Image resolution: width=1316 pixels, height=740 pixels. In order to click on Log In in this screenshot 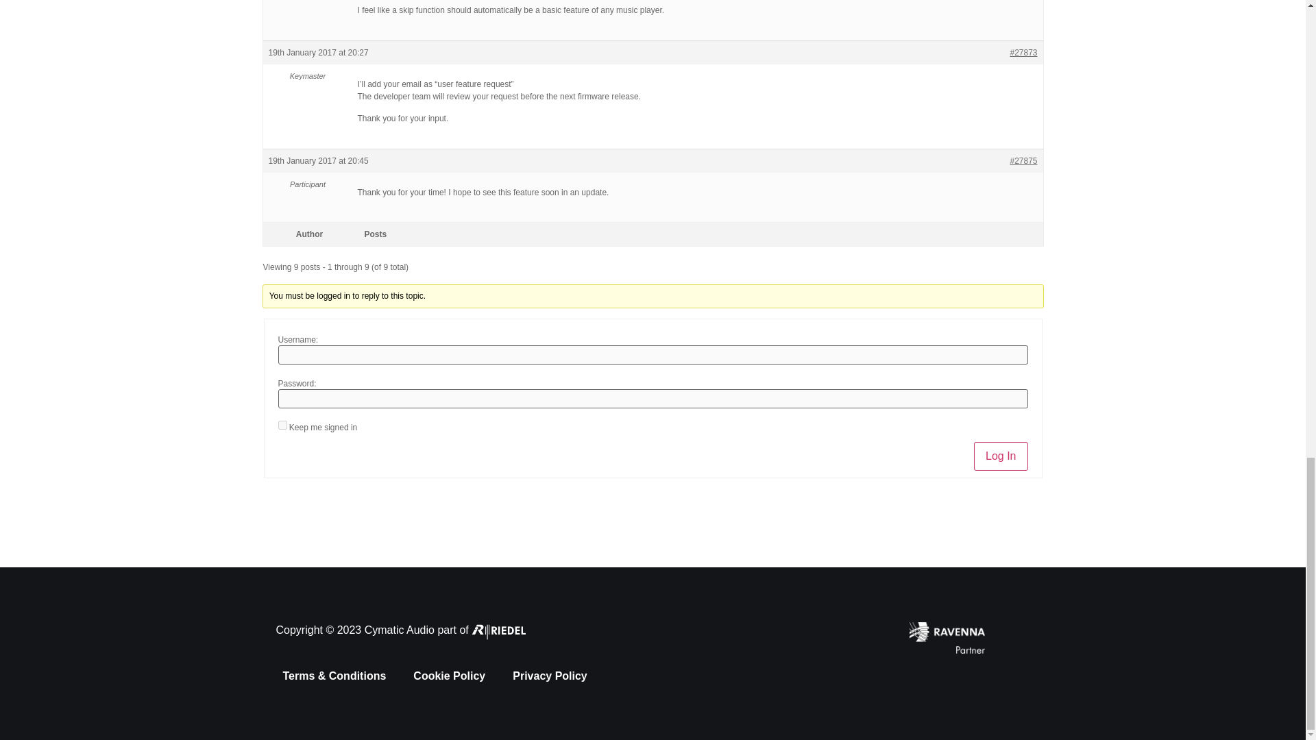, I will do `click(1001, 456)`.